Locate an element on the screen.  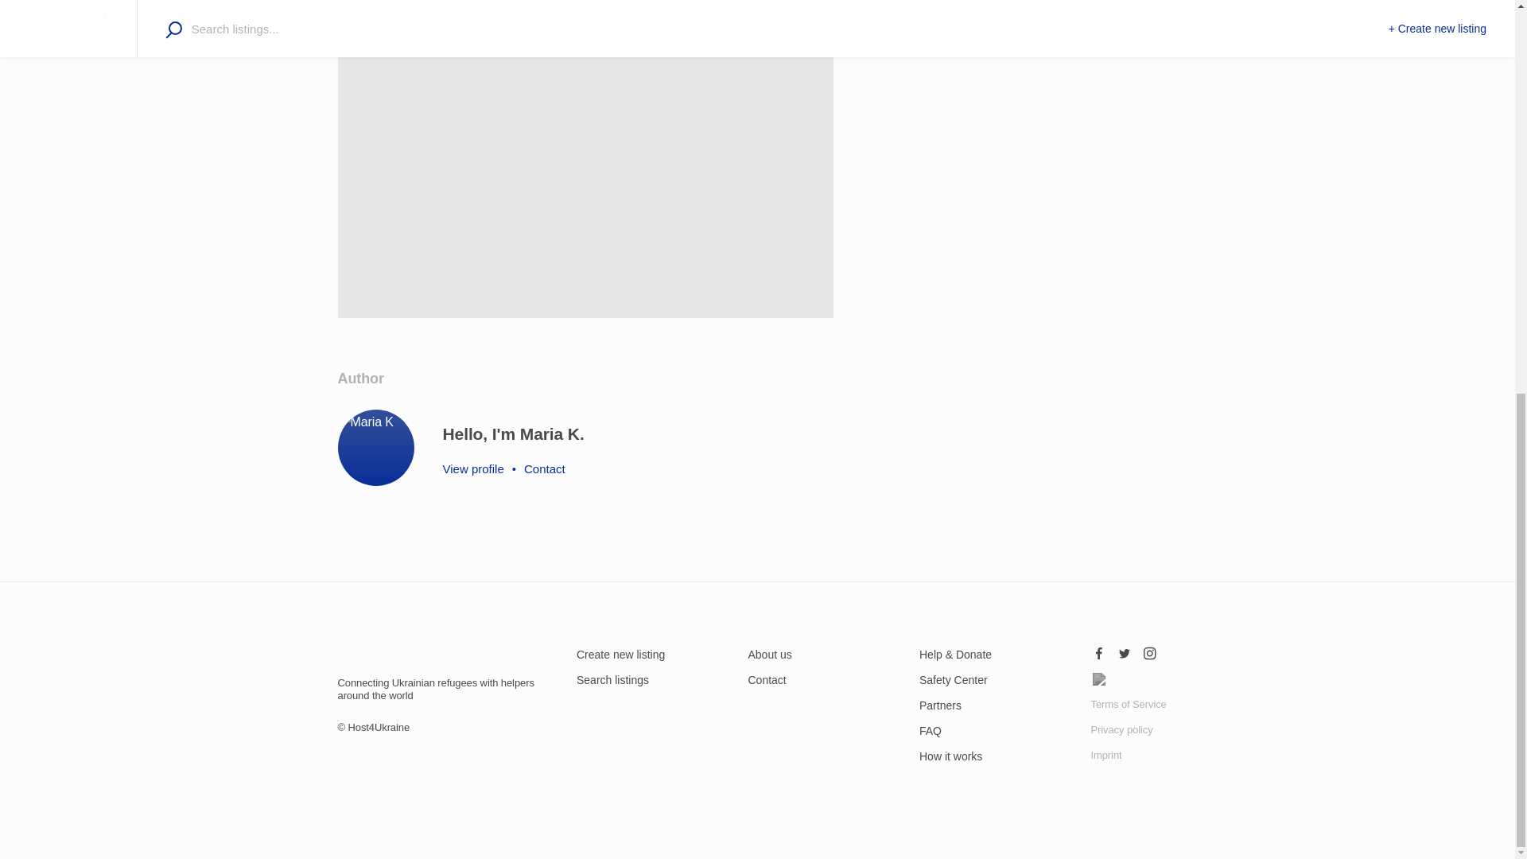
About us is located at coordinates (769, 654).